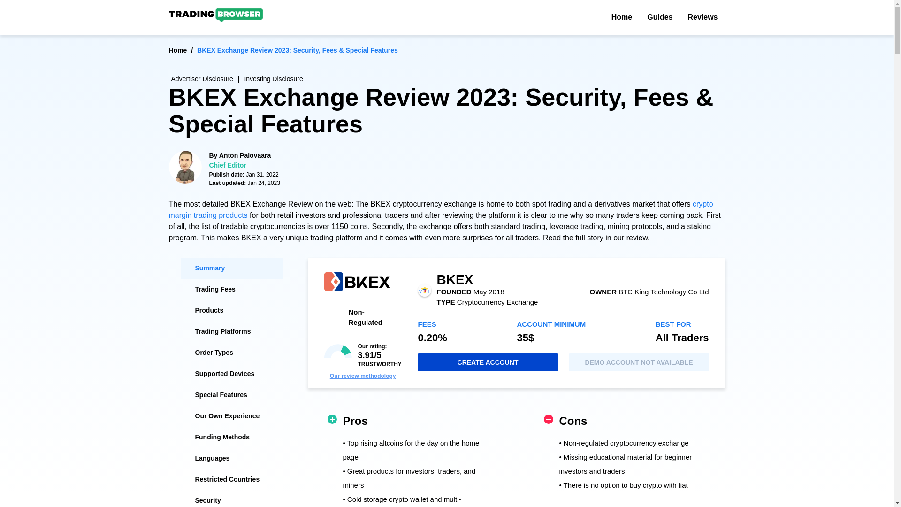 The image size is (901, 507). I want to click on Special Features, so click(232, 395).